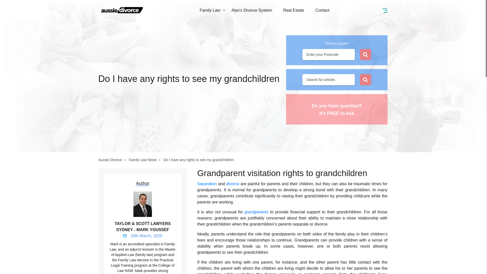  I want to click on Aussie Divorce, so click(122, 10).